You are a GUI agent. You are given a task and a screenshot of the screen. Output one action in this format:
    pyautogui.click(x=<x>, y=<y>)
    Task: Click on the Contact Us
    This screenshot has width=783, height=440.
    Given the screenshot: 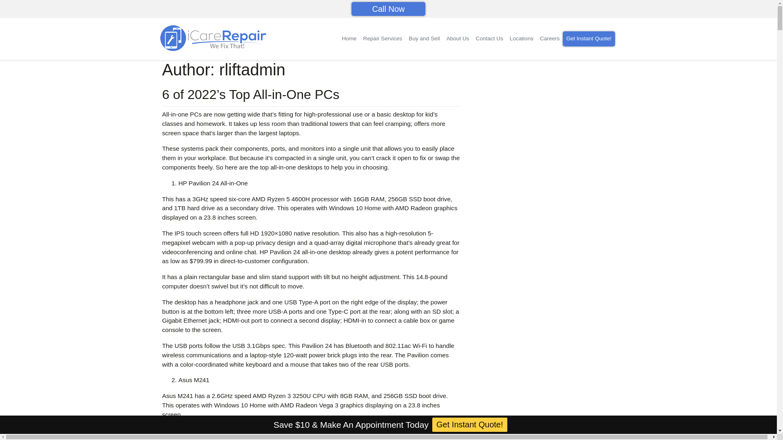 What is the action you would take?
    pyautogui.click(x=489, y=38)
    